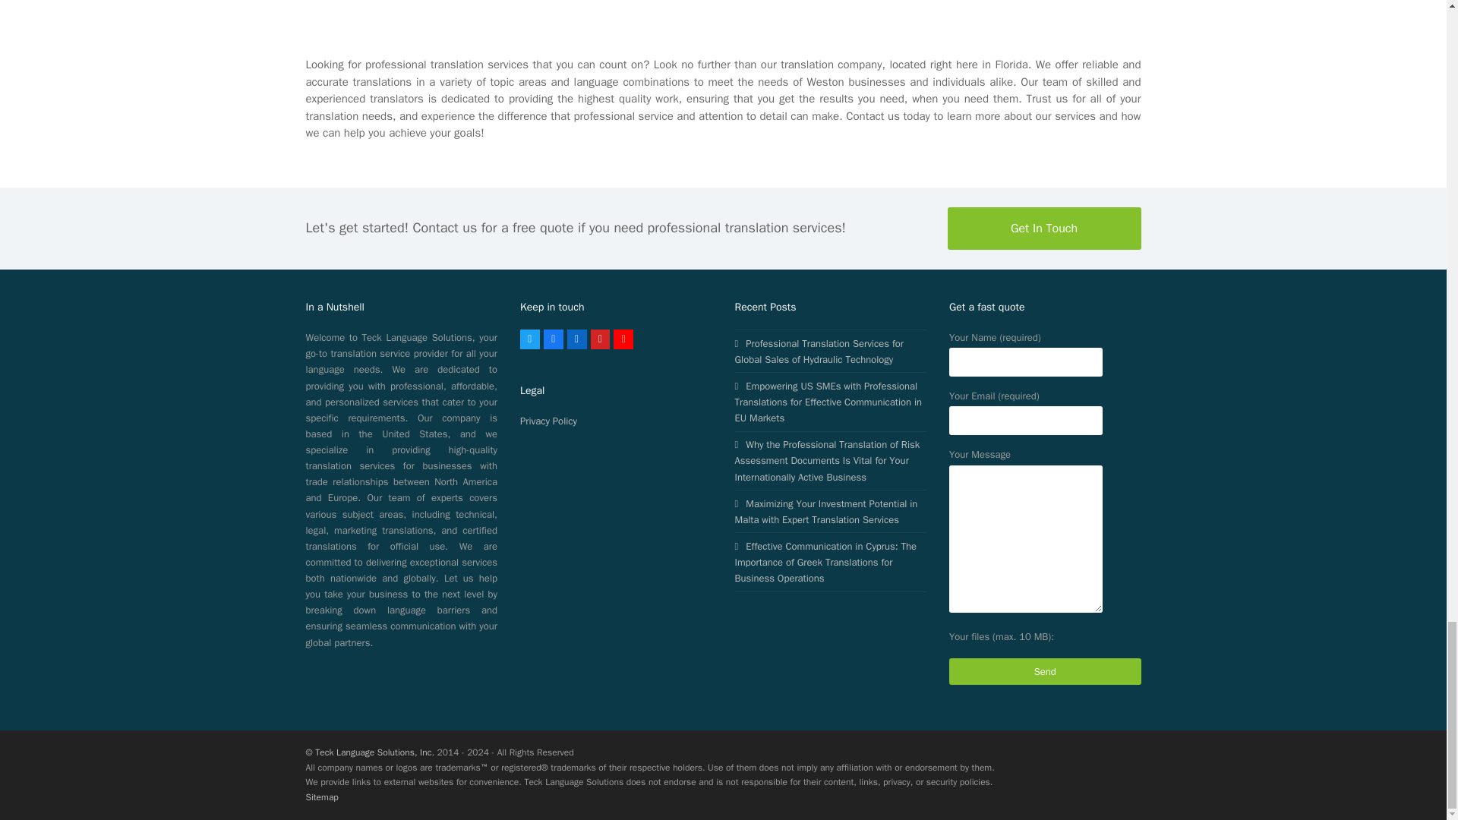  What do you see at coordinates (553, 339) in the screenshot?
I see `Facebook` at bounding box center [553, 339].